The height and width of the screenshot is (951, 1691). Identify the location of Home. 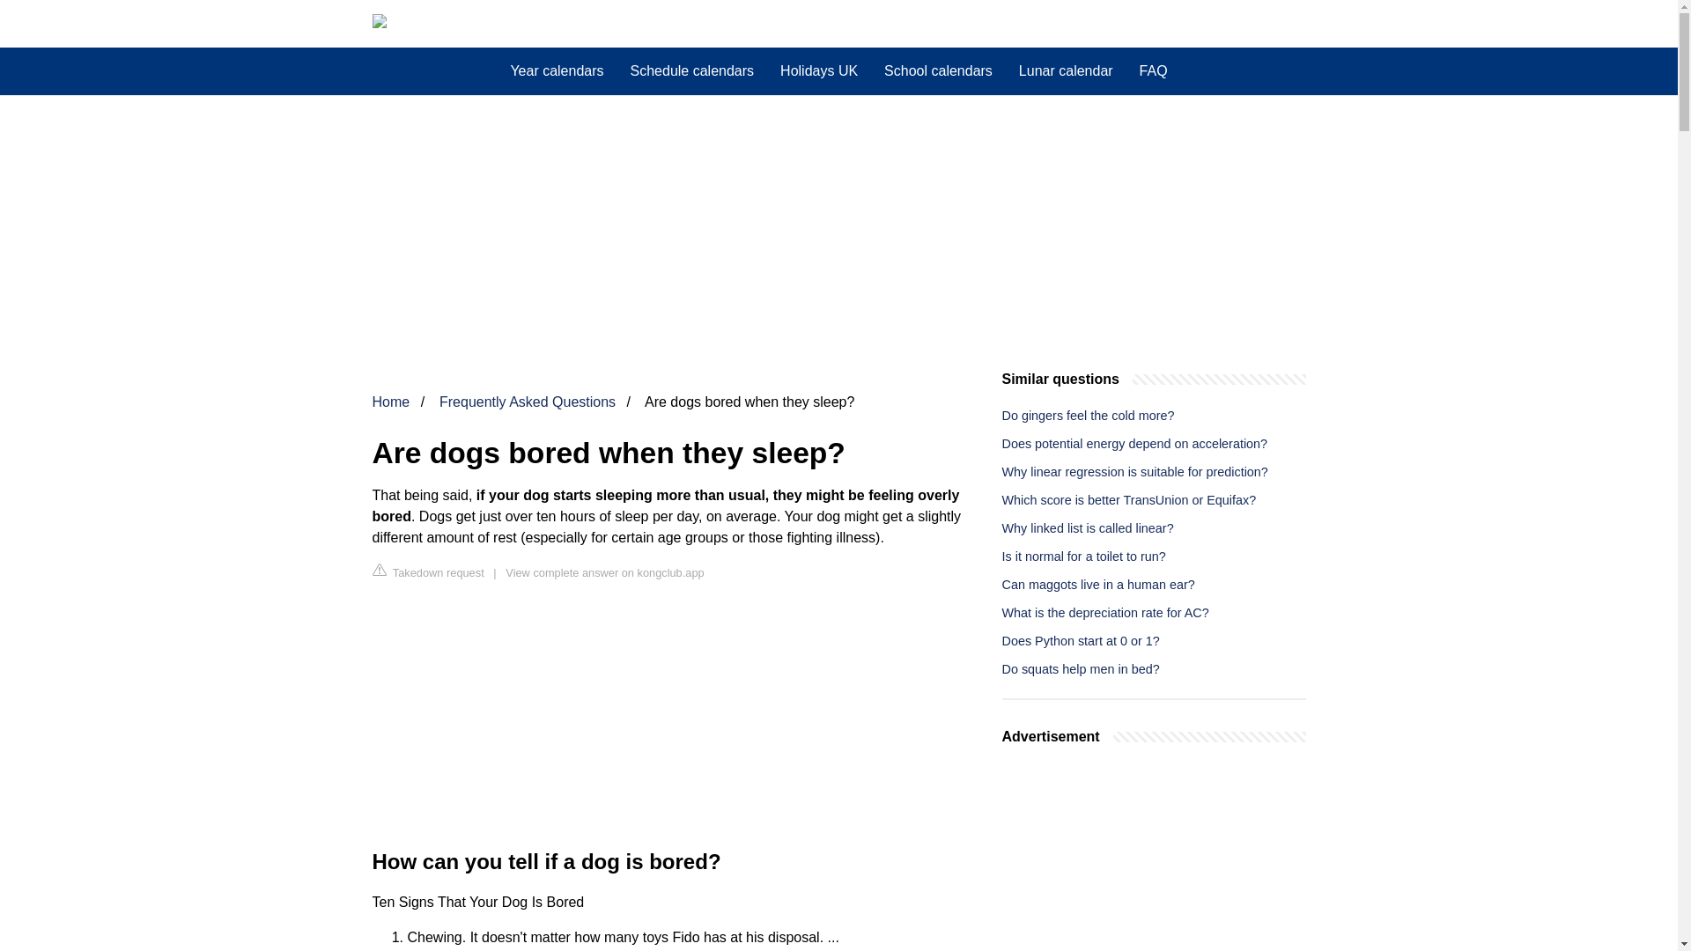
(390, 402).